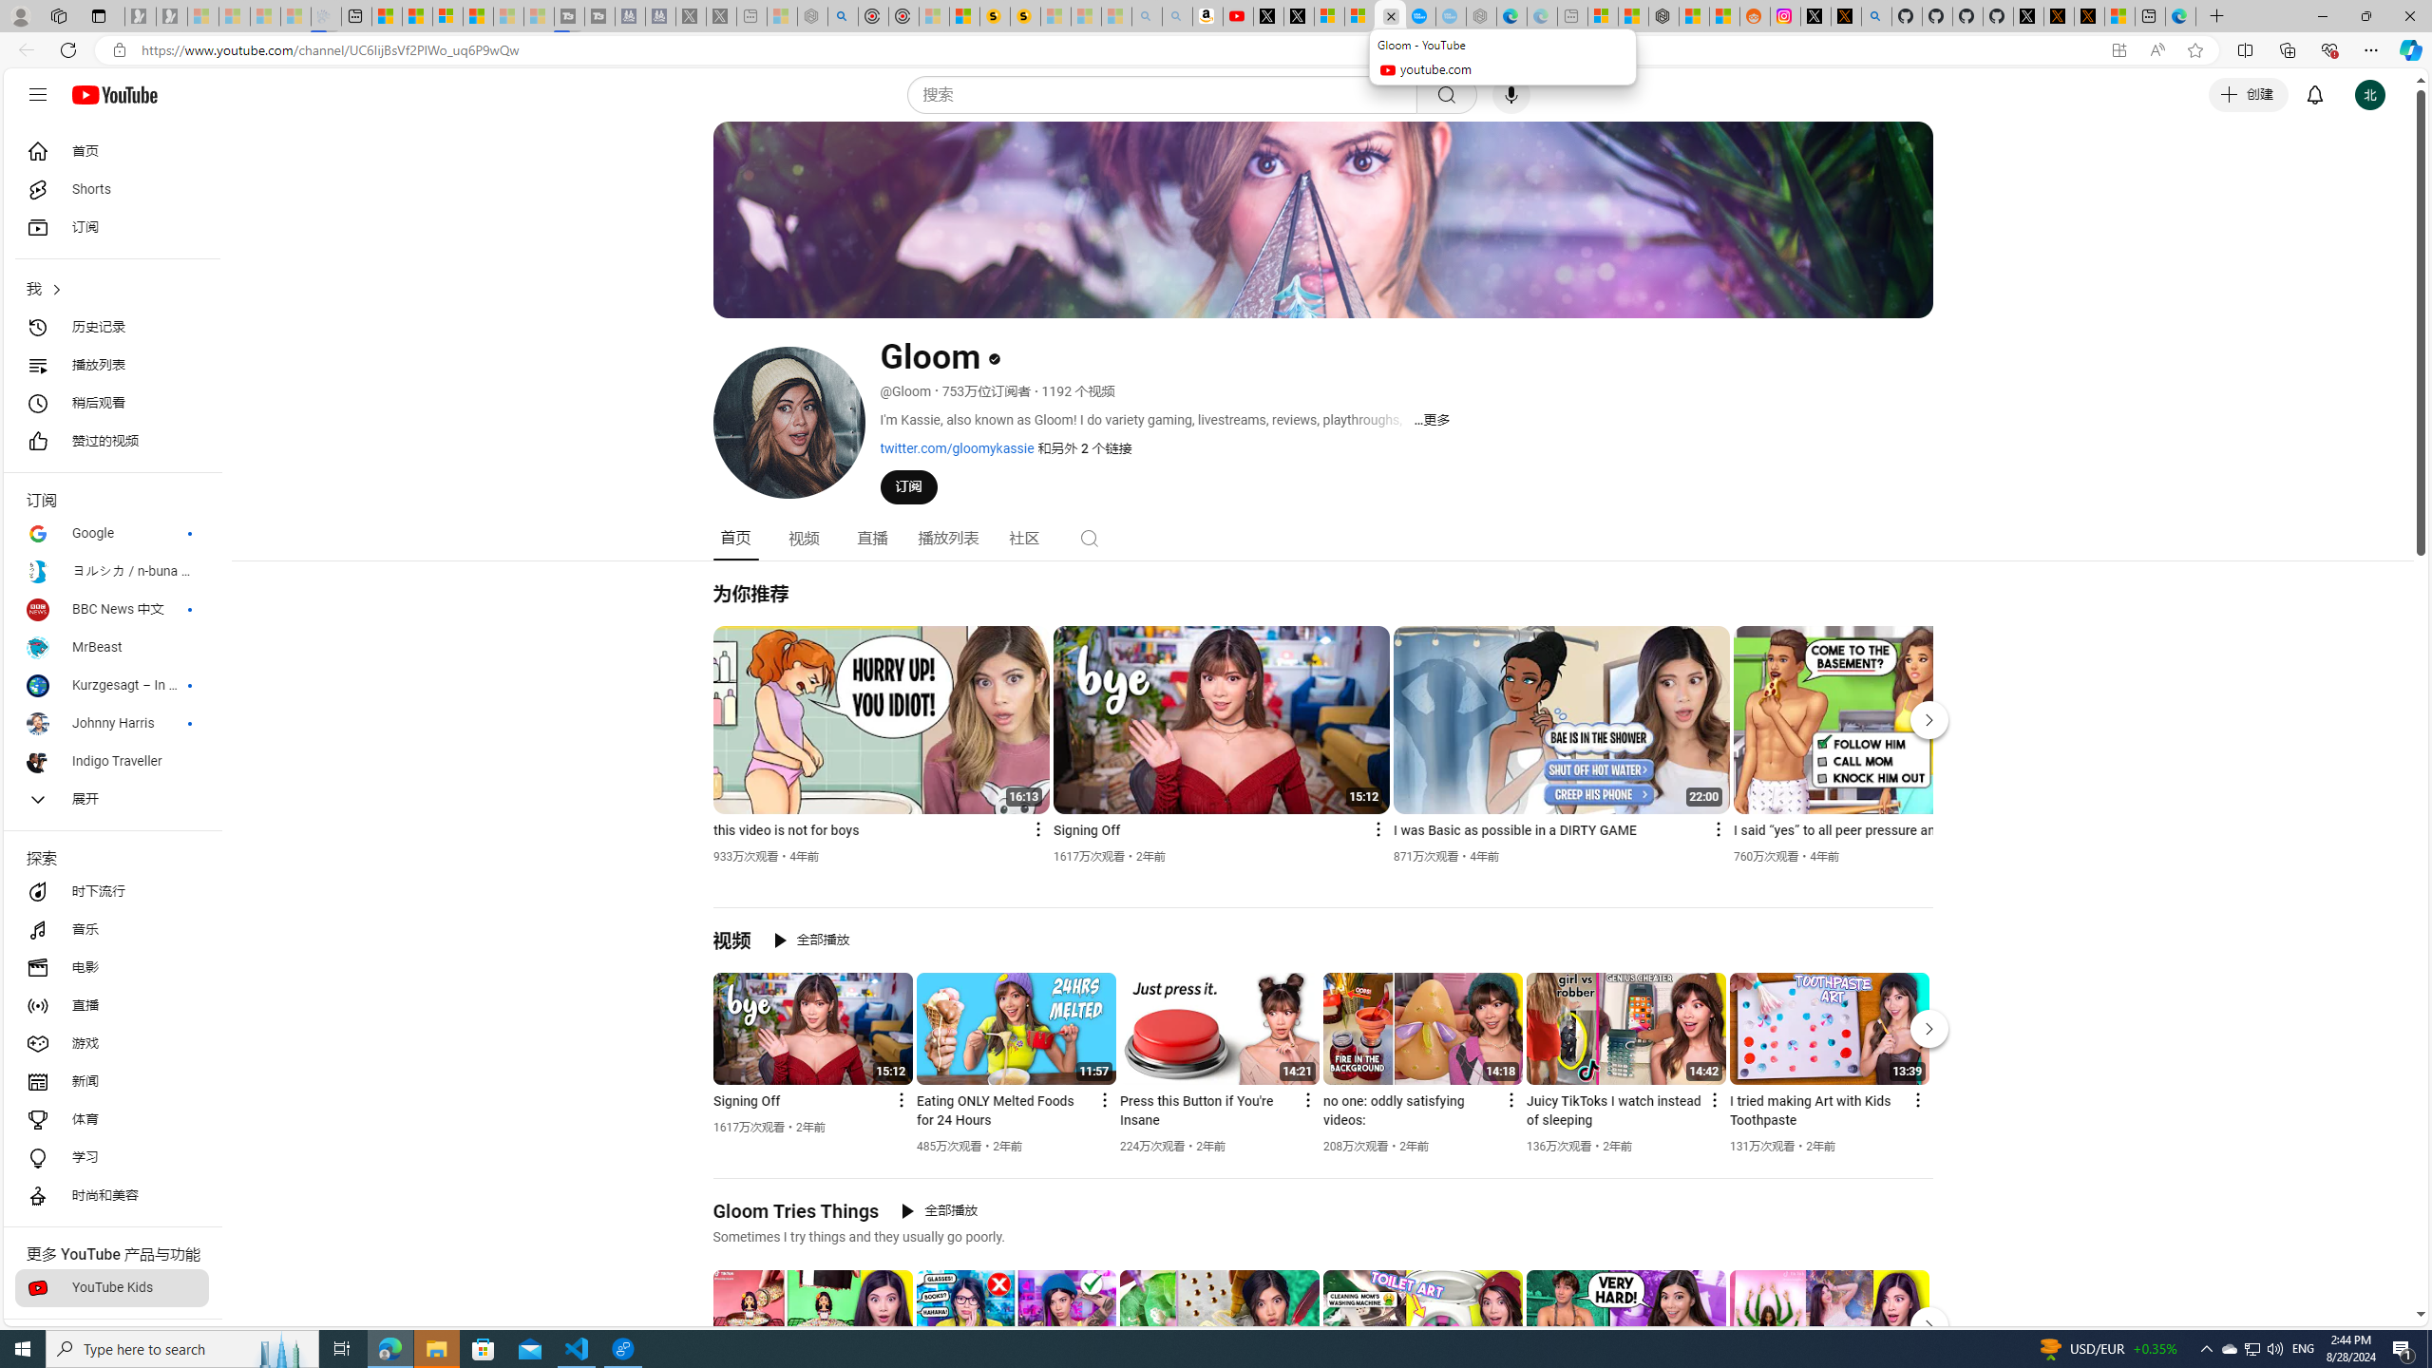  I want to click on help.x.com | 524: A timeout occurred, so click(1847, 16).